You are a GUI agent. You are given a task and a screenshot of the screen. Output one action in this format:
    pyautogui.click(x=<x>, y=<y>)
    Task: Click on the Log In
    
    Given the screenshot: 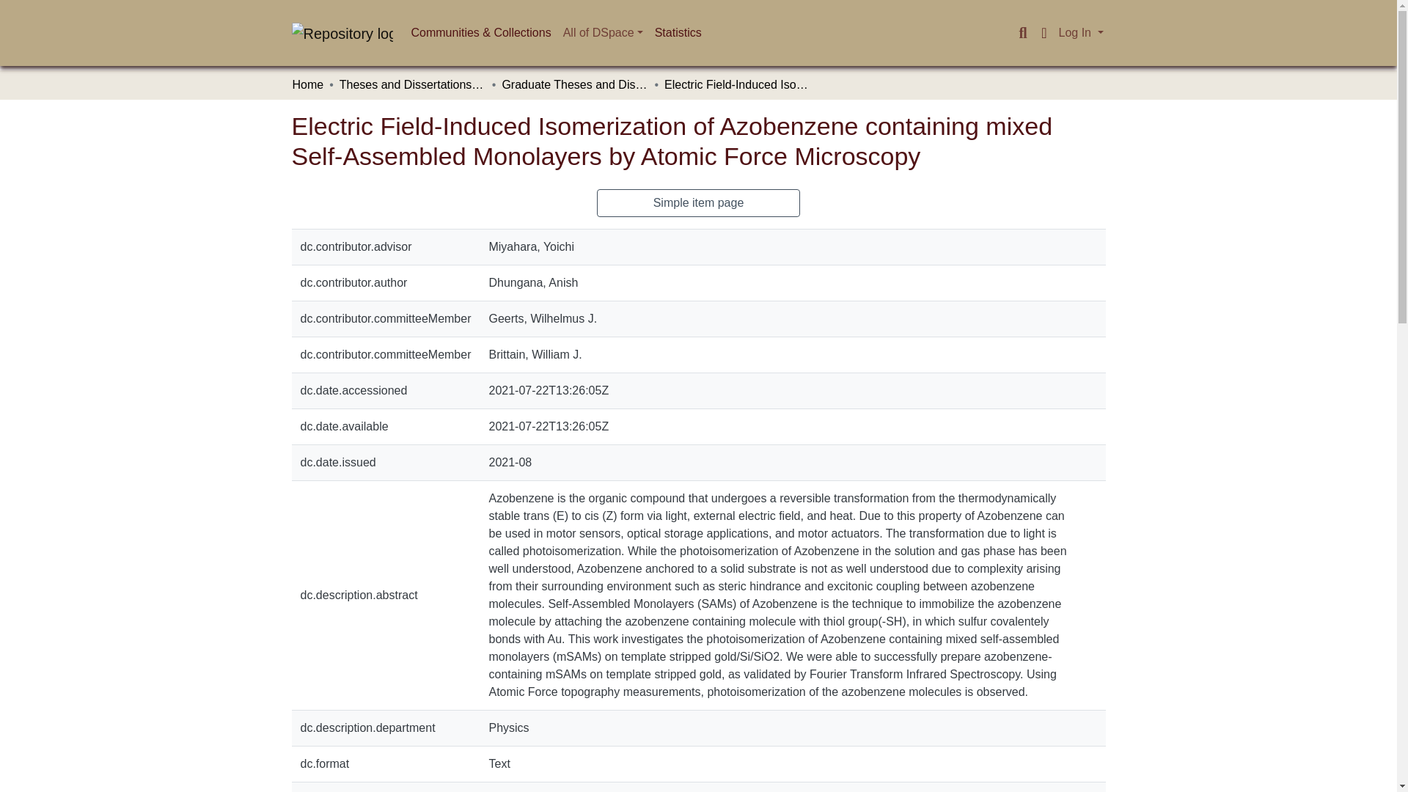 What is the action you would take?
    pyautogui.click(x=1081, y=32)
    